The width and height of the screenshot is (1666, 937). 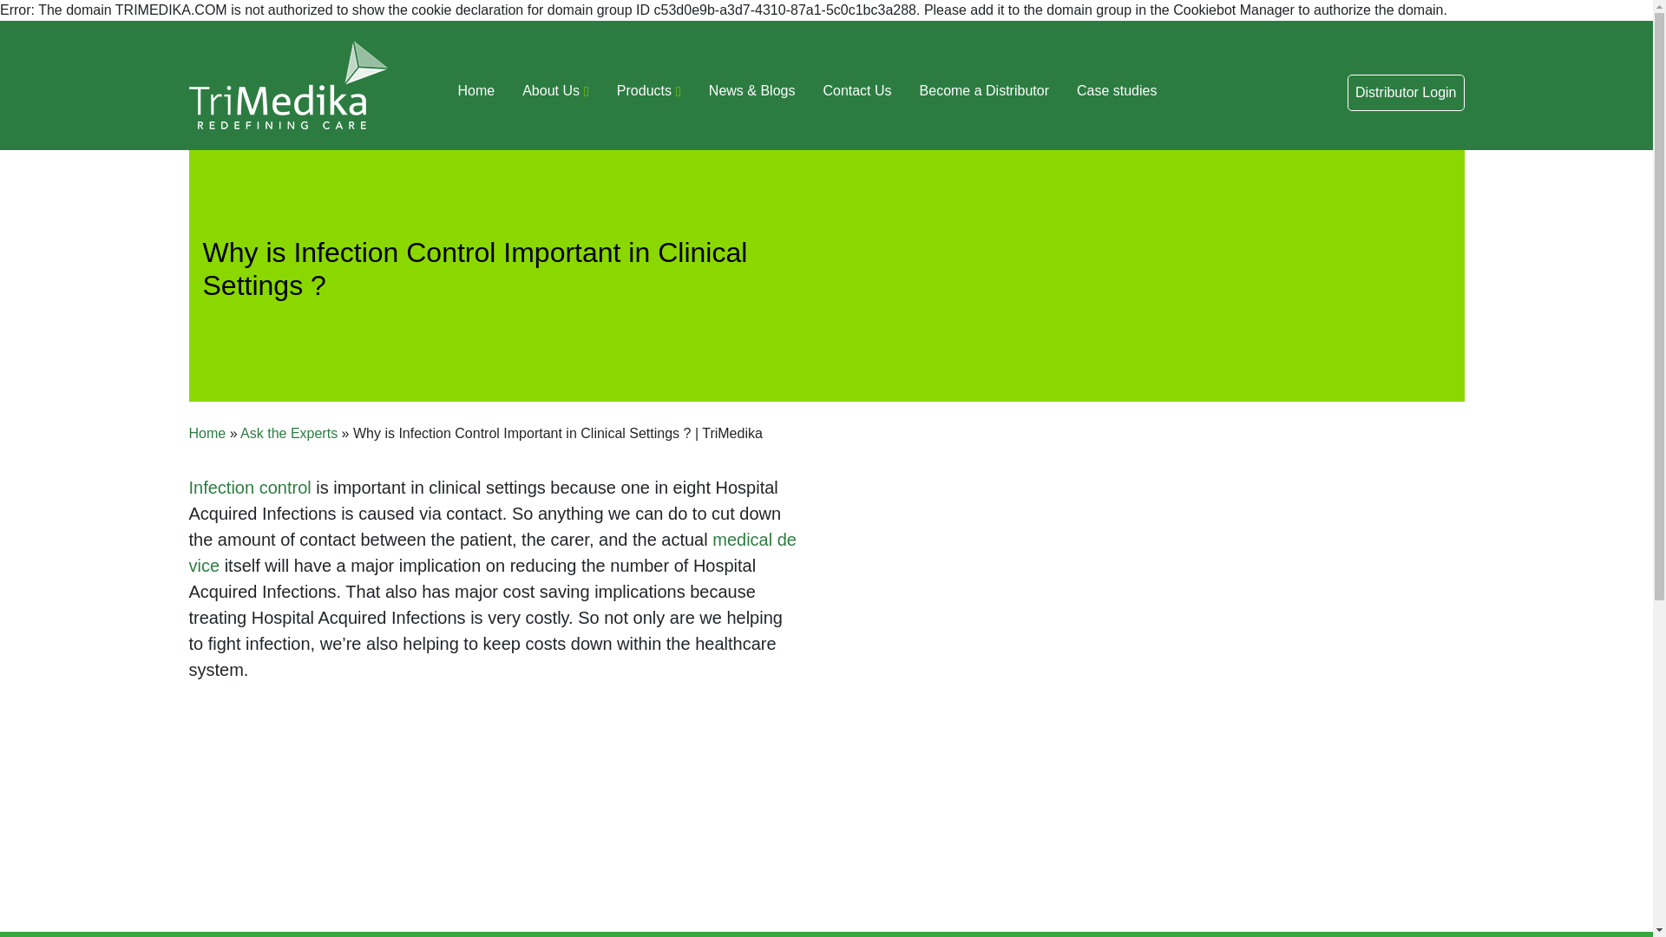 I want to click on Ask the Experts, so click(x=288, y=433).